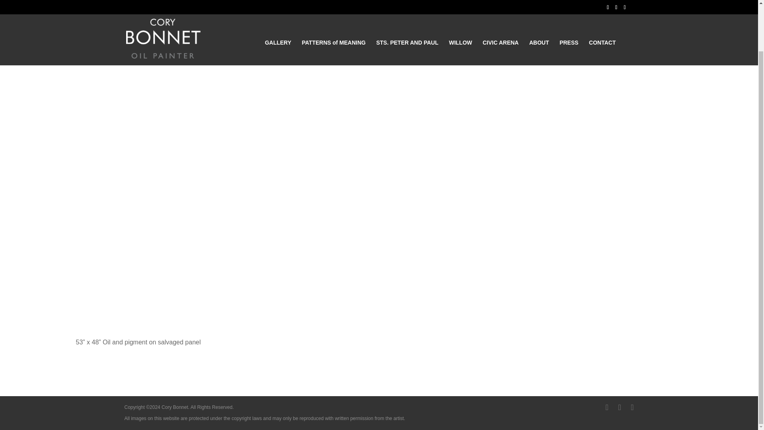  What do you see at coordinates (539, 6) in the screenshot?
I see `ABOUT` at bounding box center [539, 6].